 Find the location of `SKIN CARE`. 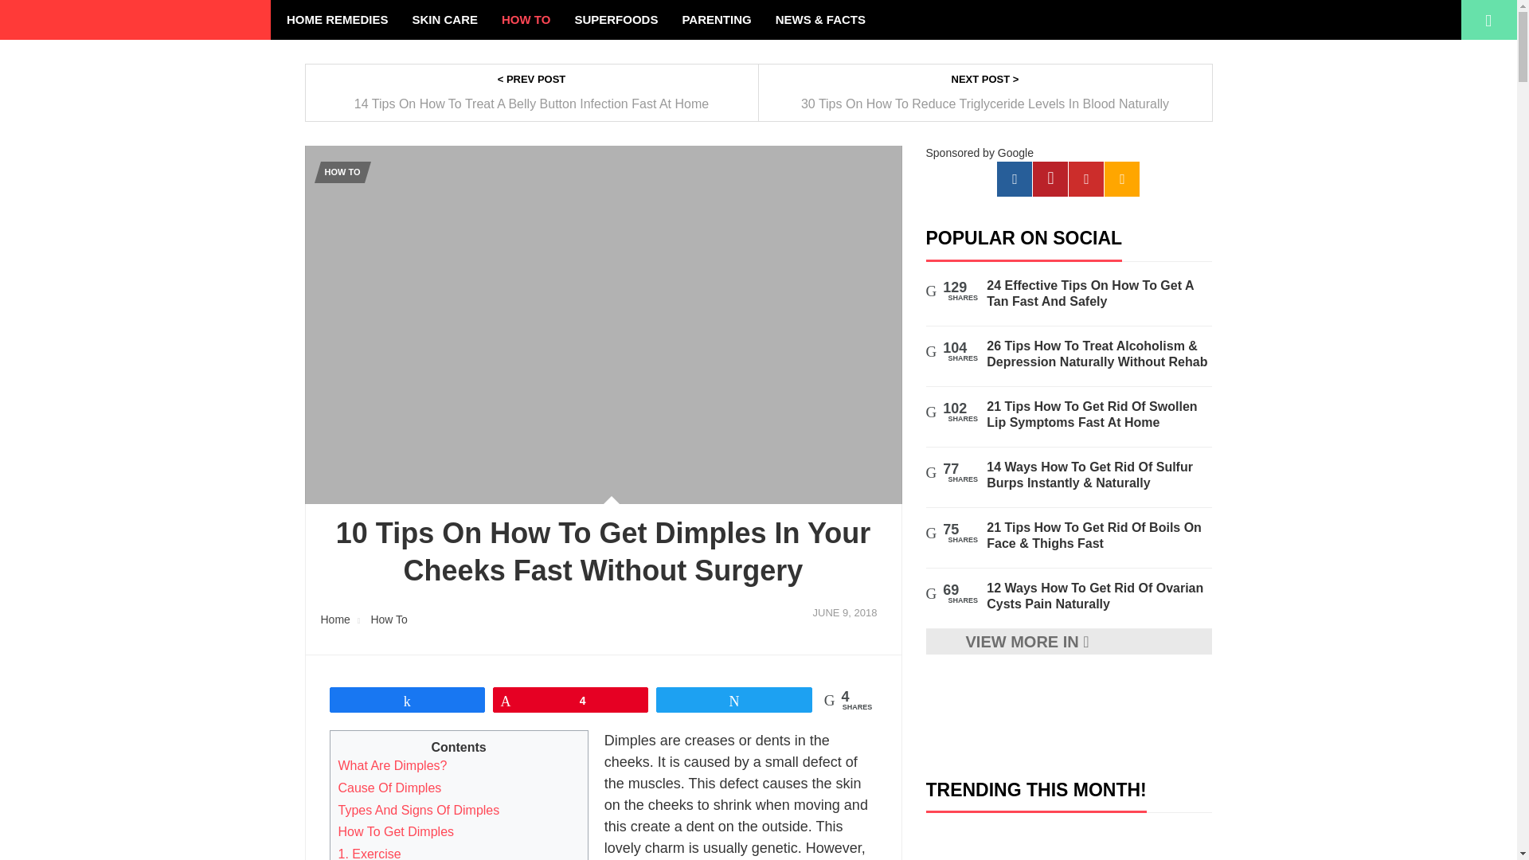

SKIN CARE is located at coordinates (446, 19).